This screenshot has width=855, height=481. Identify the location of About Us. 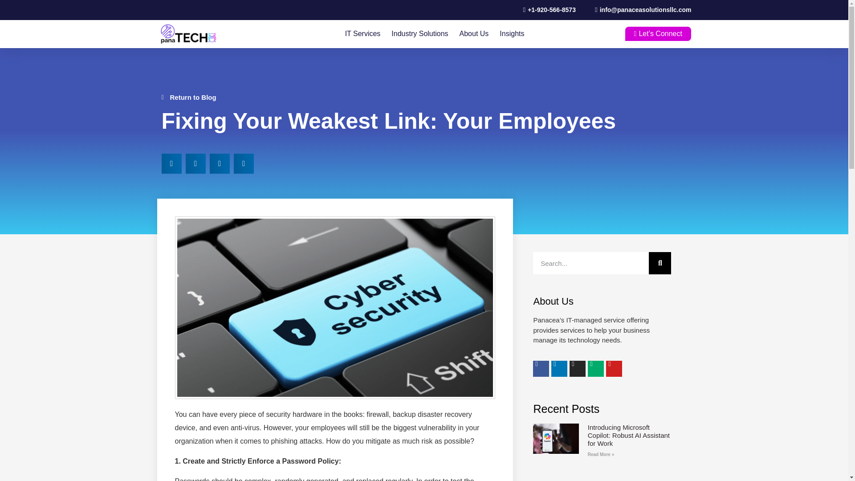
(474, 34).